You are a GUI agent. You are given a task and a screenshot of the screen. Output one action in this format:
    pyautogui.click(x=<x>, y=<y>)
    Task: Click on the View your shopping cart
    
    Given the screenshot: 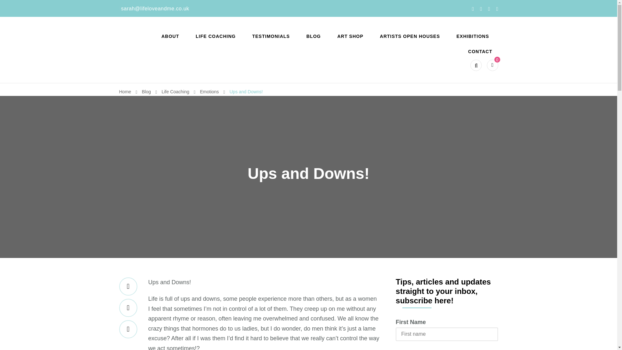 What is the action you would take?
    pyautogui.click(x=492, y=65)
    